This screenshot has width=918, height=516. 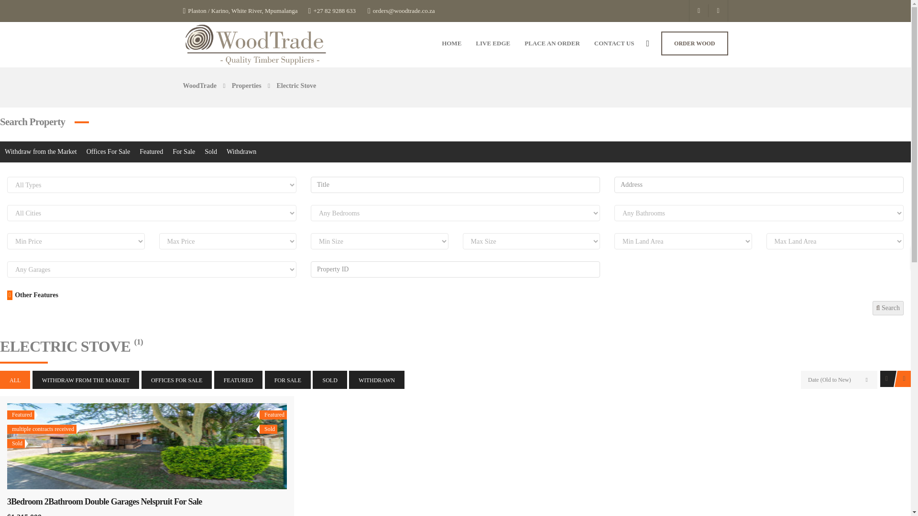 What do you see at coordinates (151, 152) in the screenshot?
I see `Featured` at bounding box center [151, 152].